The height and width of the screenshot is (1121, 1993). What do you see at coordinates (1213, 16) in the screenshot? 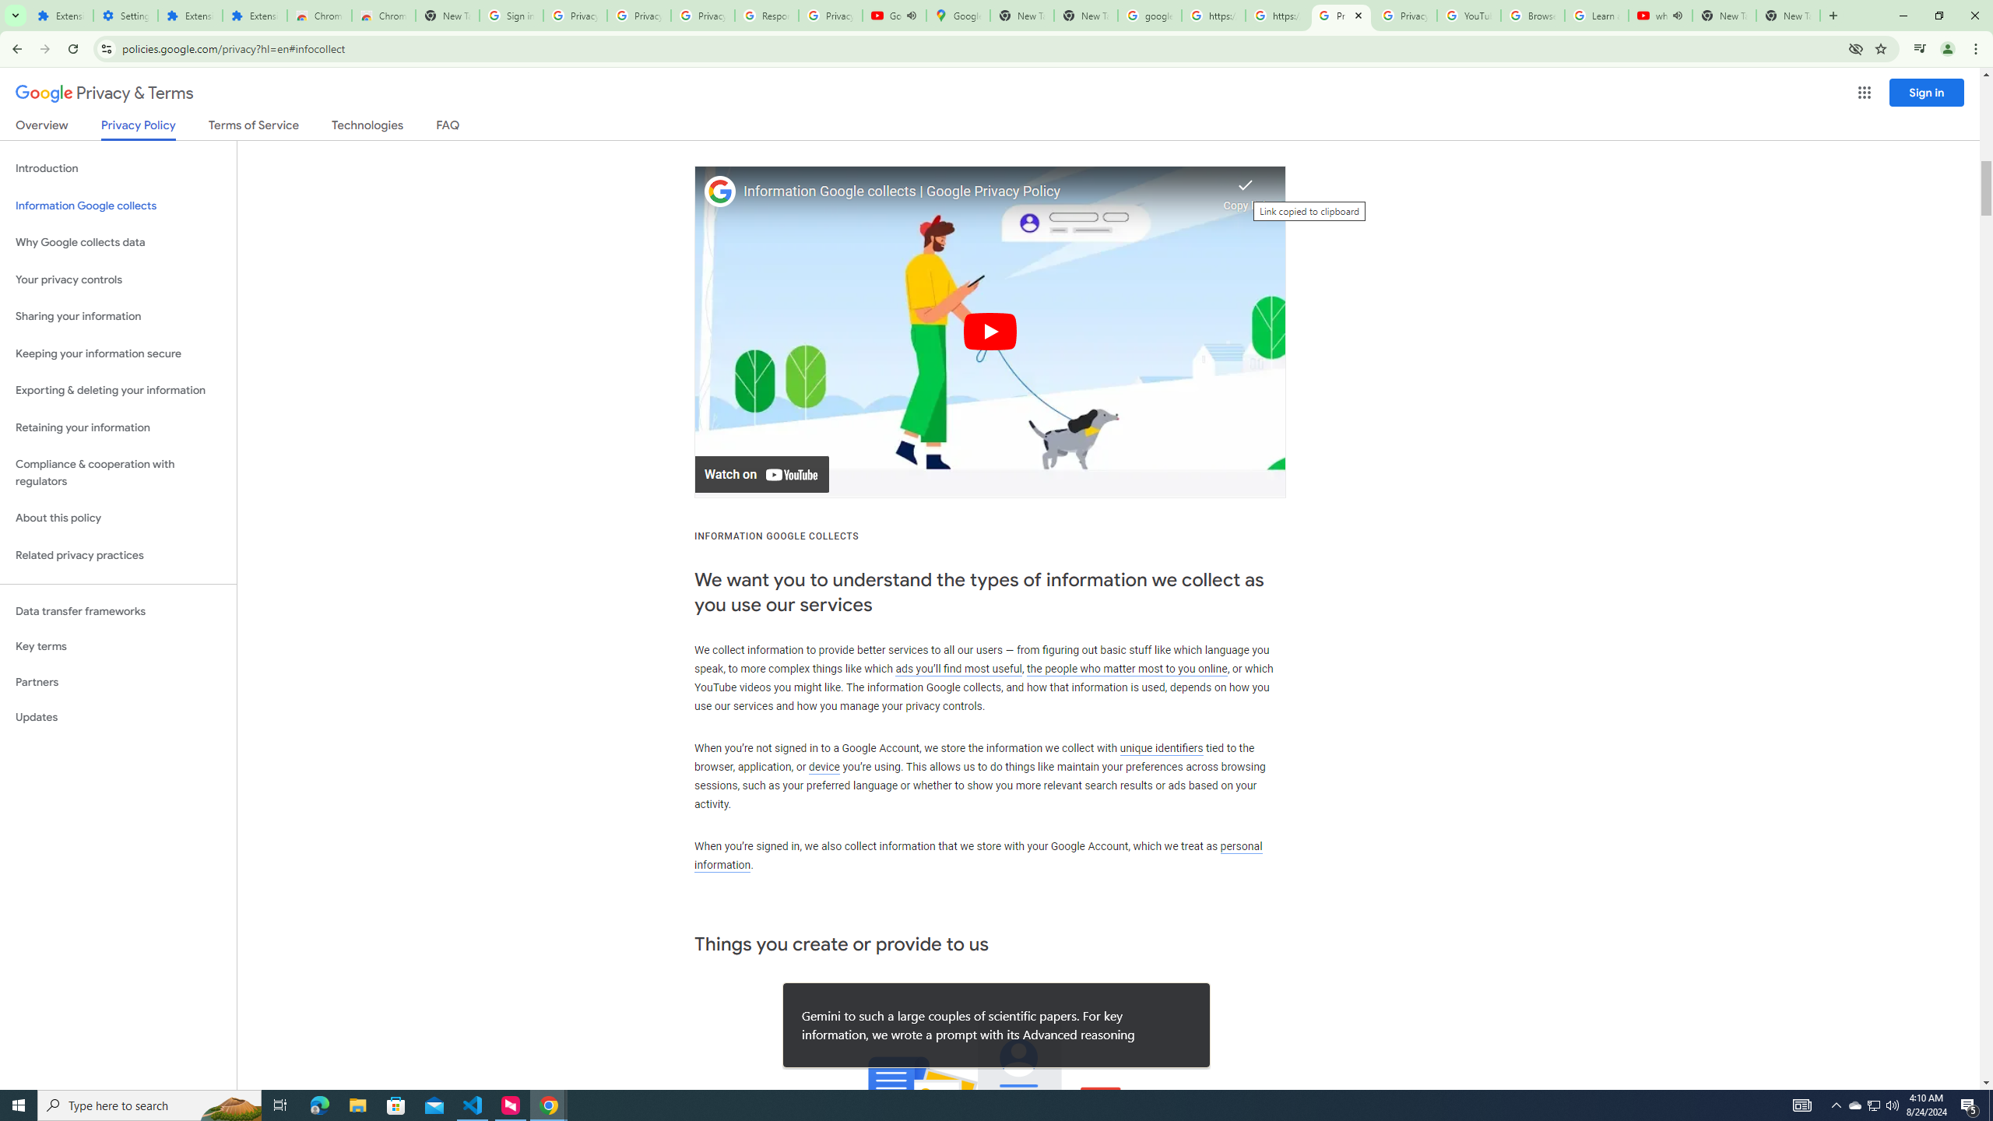
I see `https://scholar.google.com/` at bounding box center [1213, 16].